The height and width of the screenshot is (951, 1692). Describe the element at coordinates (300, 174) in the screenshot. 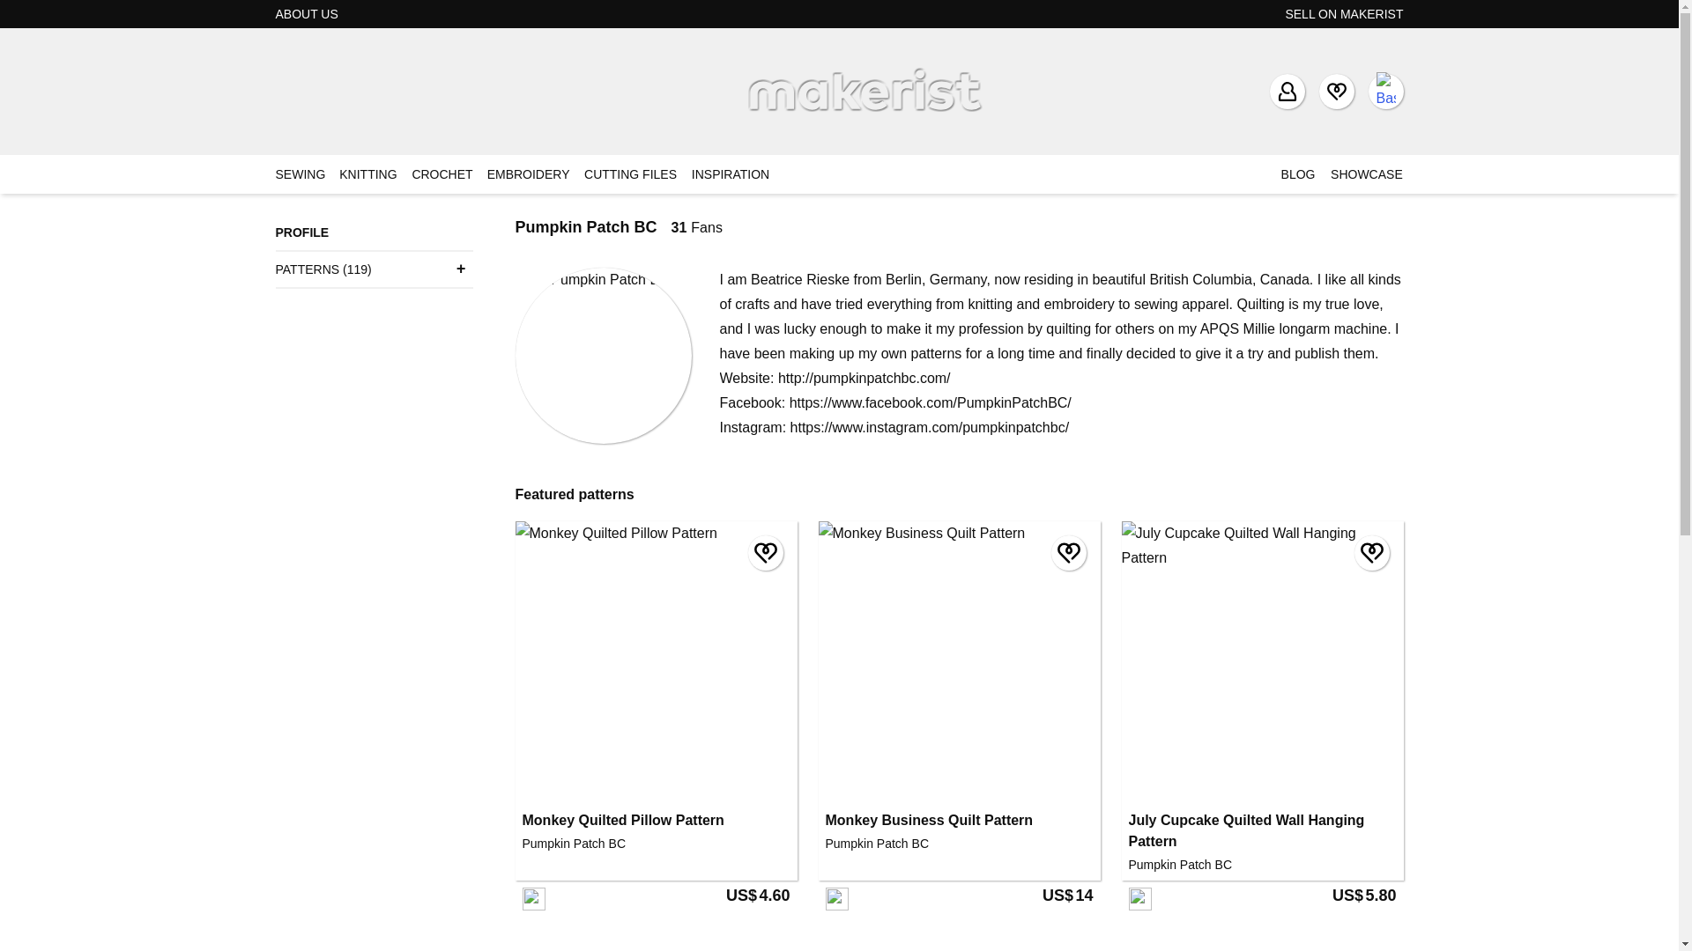

I see `SEWING` at that location.